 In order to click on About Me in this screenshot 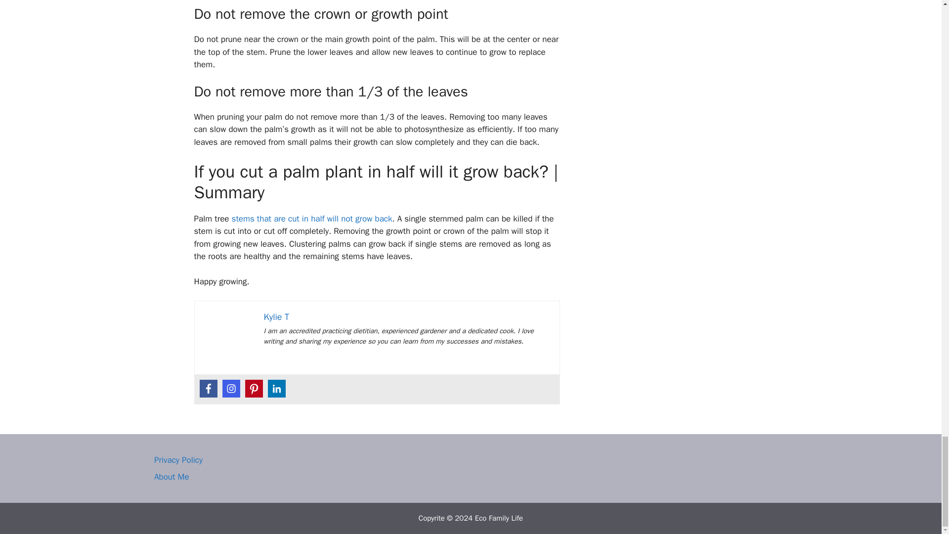, I will do `click(171, 477)`.